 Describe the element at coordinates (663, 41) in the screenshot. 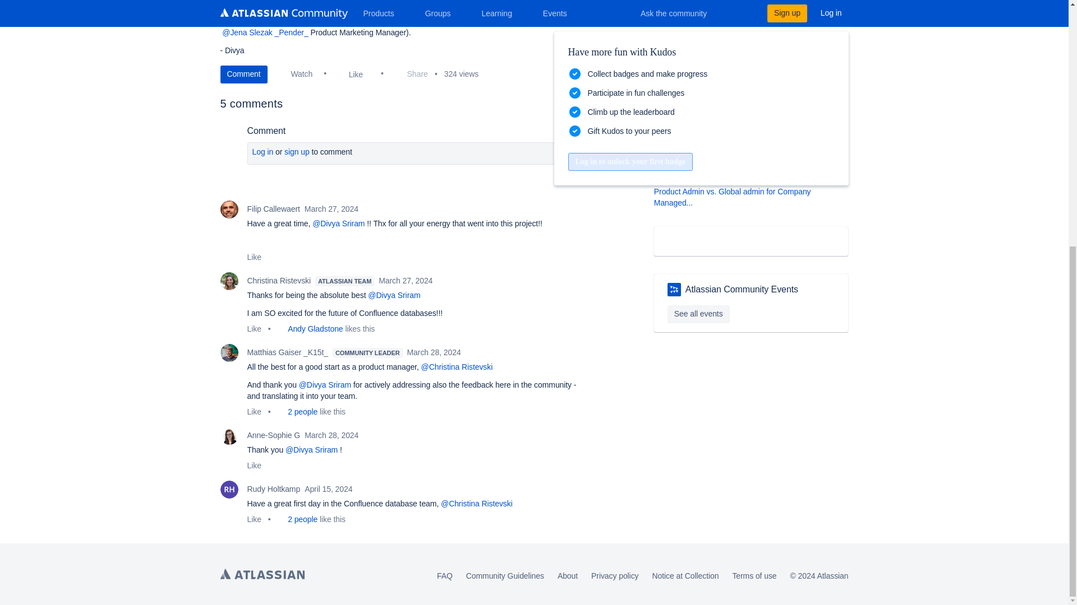

I see `groups-icon` at that location.